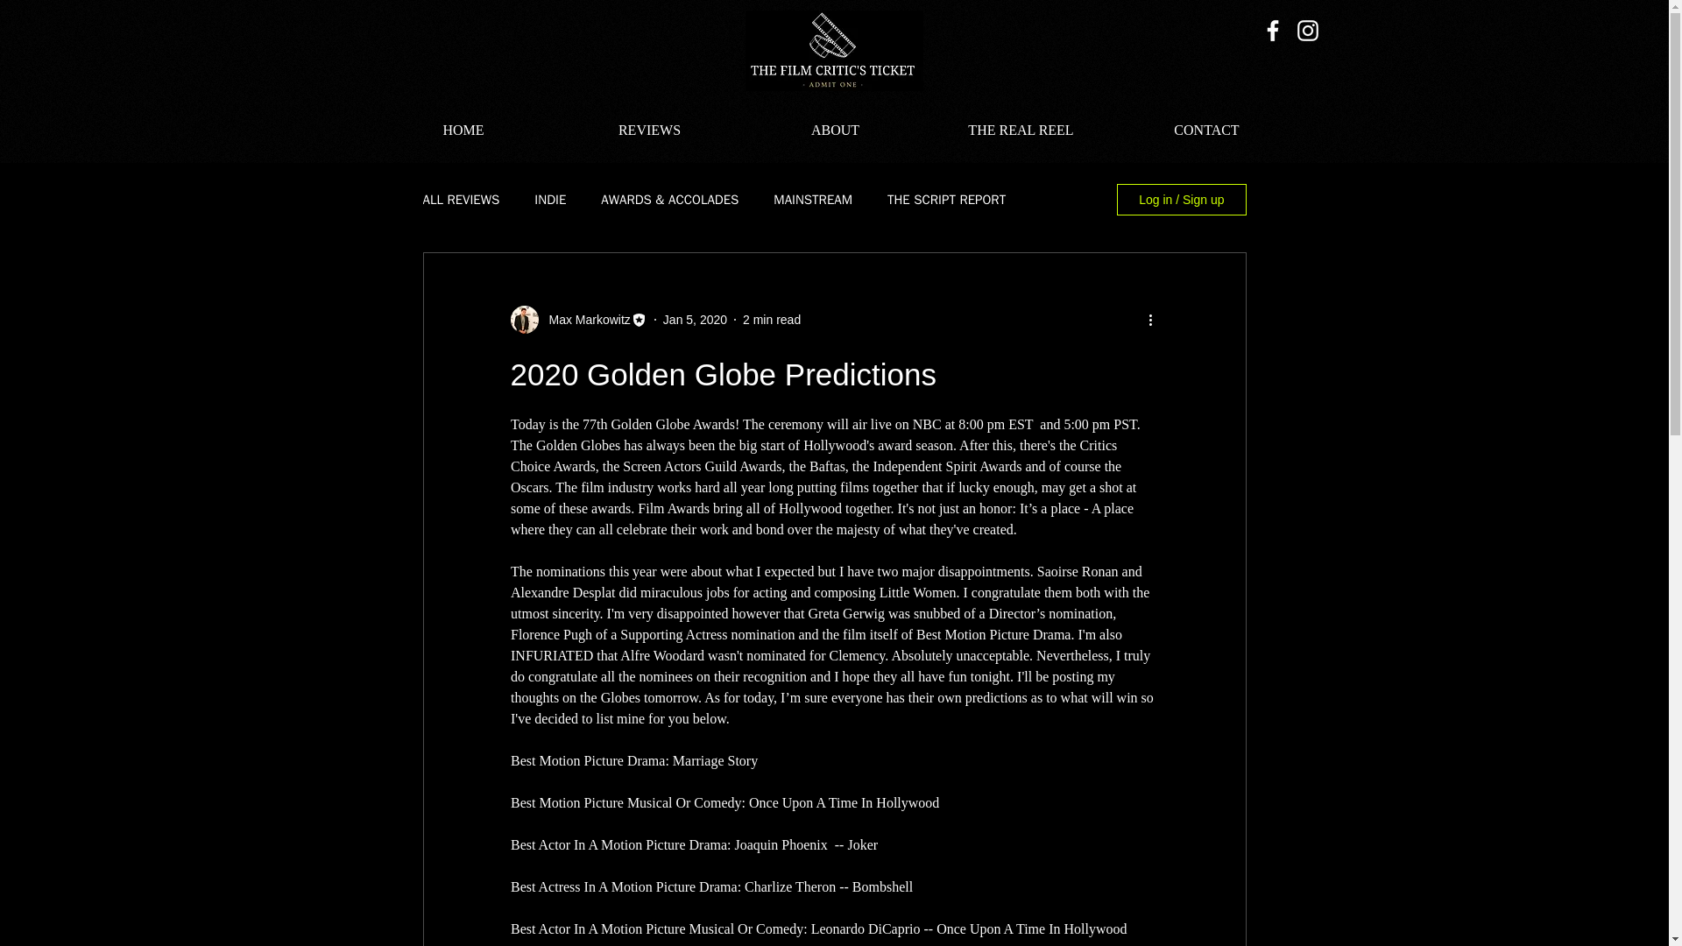 The width and height of the screenshot is (1682, 946). What do you see at coordinates (463, 130) in the screenshot?
I see `HOME` at bounding box center [463, 130].